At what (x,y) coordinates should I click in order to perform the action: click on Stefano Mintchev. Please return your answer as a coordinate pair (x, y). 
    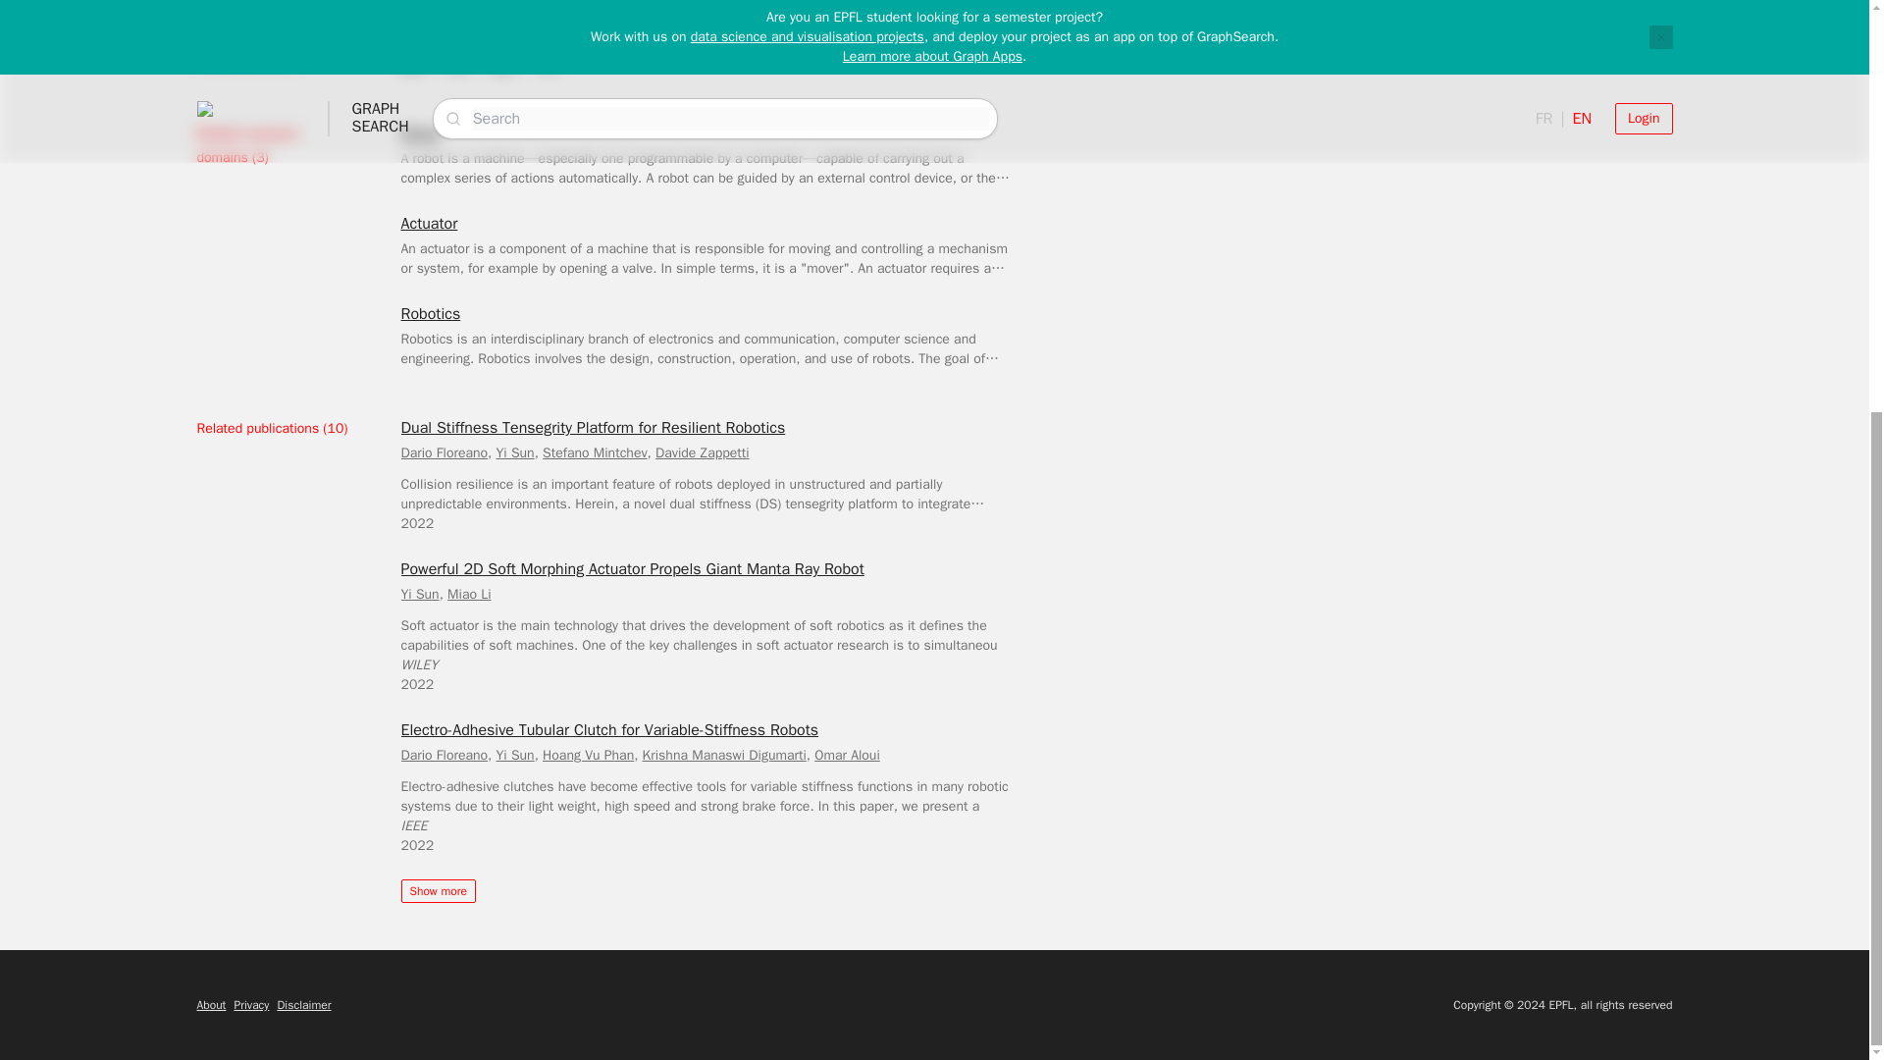
    Looking at the image, I should click on (595, 451).